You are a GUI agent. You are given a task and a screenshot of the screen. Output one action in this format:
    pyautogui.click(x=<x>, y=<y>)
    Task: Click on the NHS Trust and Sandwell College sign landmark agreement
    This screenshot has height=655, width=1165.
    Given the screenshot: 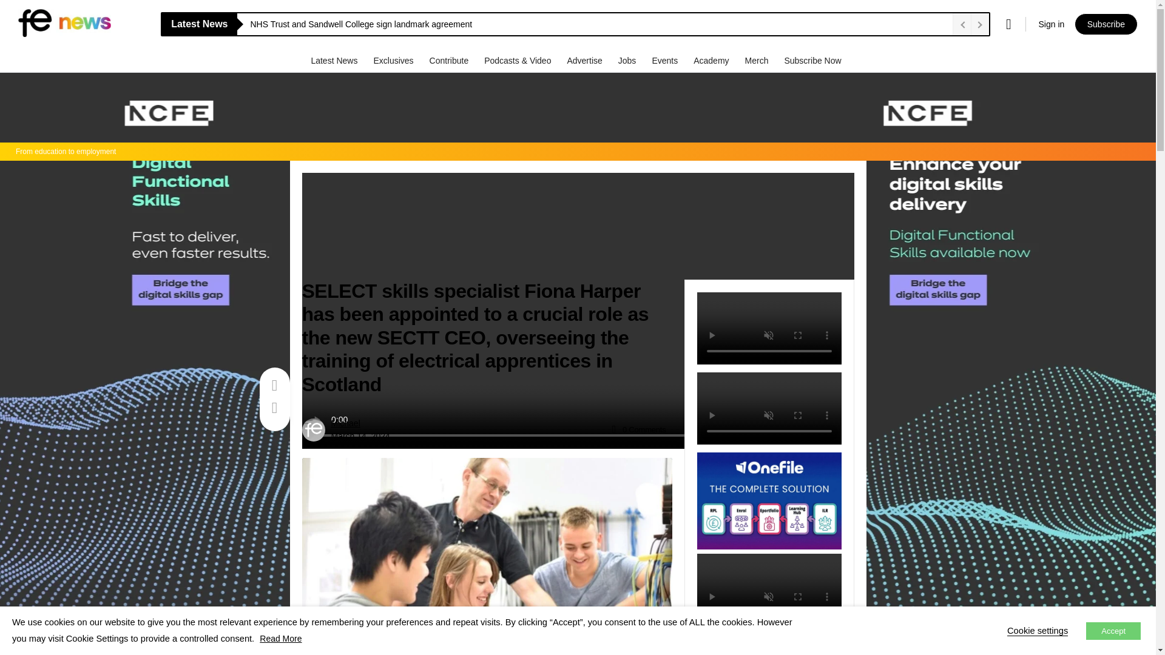 What is the action you would take?
    pyautogui.click(x=598, y=24)
    